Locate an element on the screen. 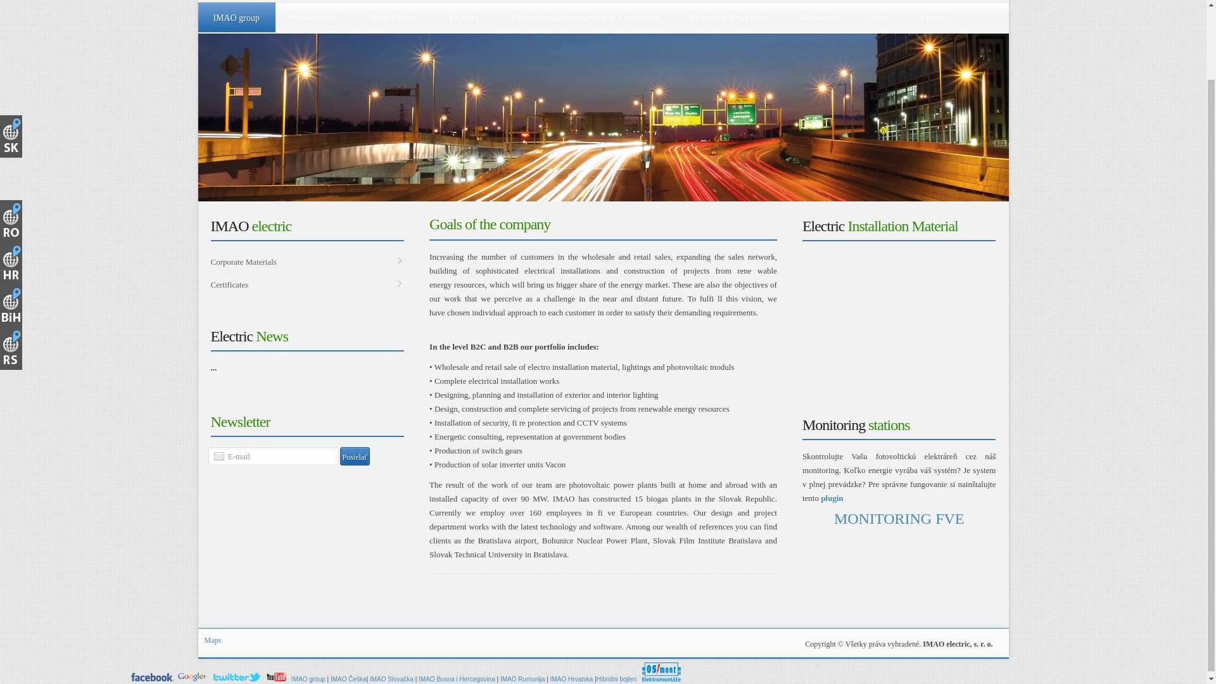 The height and width of the screenshot is (684, 1216). News is located at coordinates (878, 18).